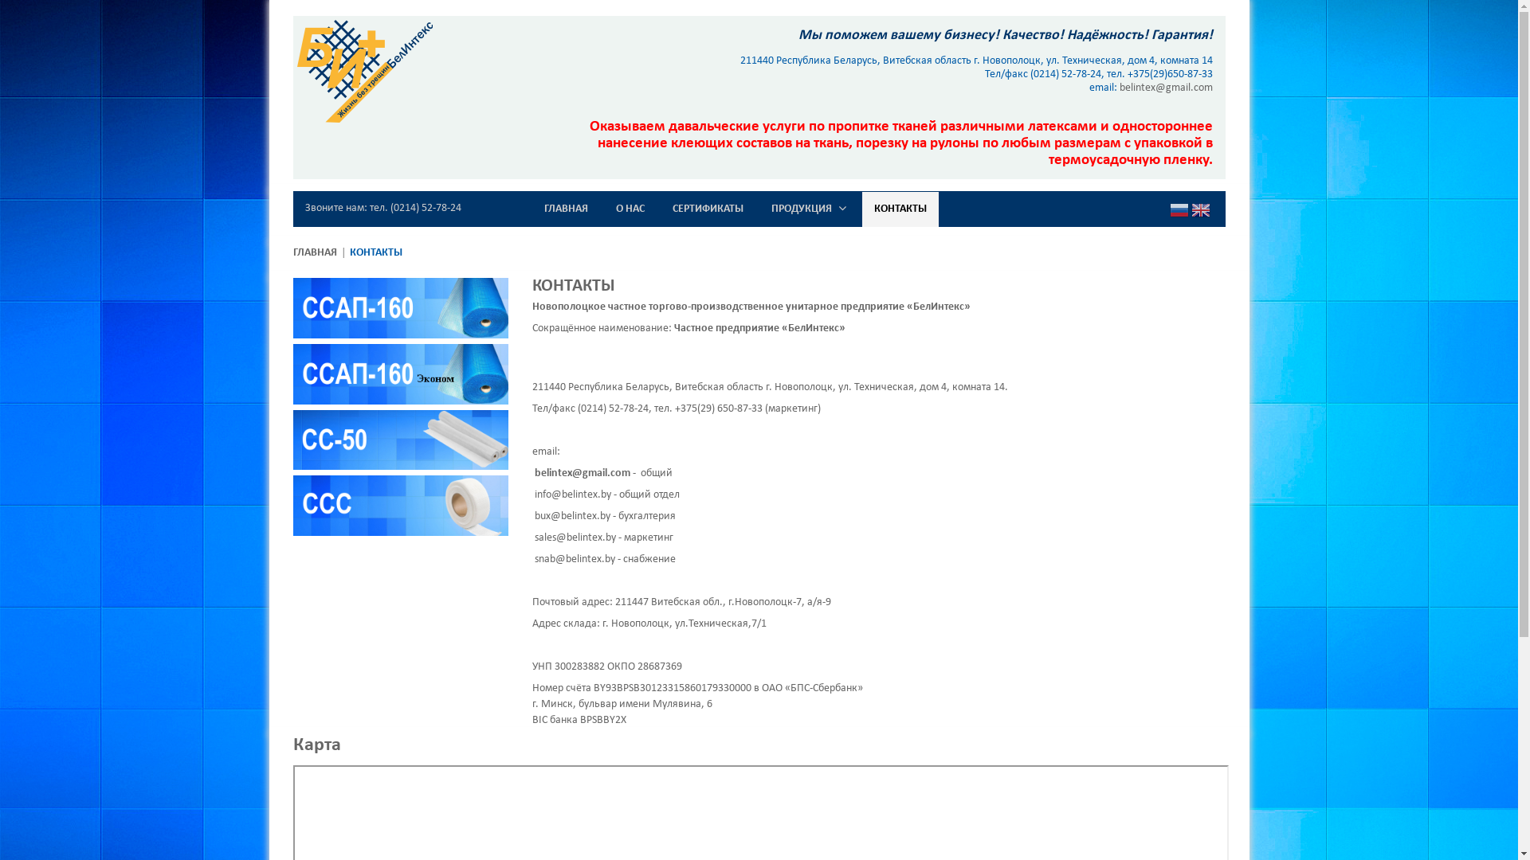 Image resolution: width=1530 pixels, height=860 pixels. Describe the element at coordinates (582, 473) in the screenshot. I see `belintex@gmail.com` at that location.